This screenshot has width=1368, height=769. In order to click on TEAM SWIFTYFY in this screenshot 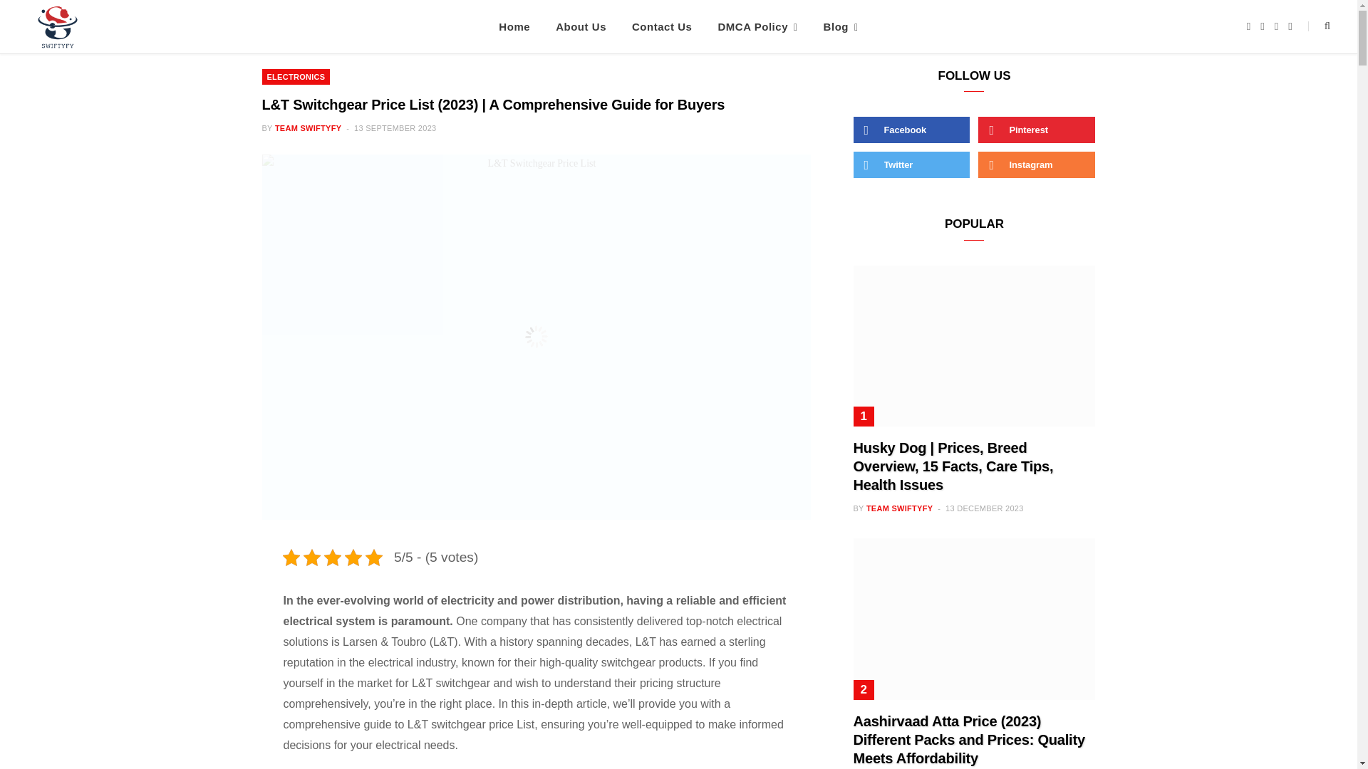, I will do `click(308, 127)`.